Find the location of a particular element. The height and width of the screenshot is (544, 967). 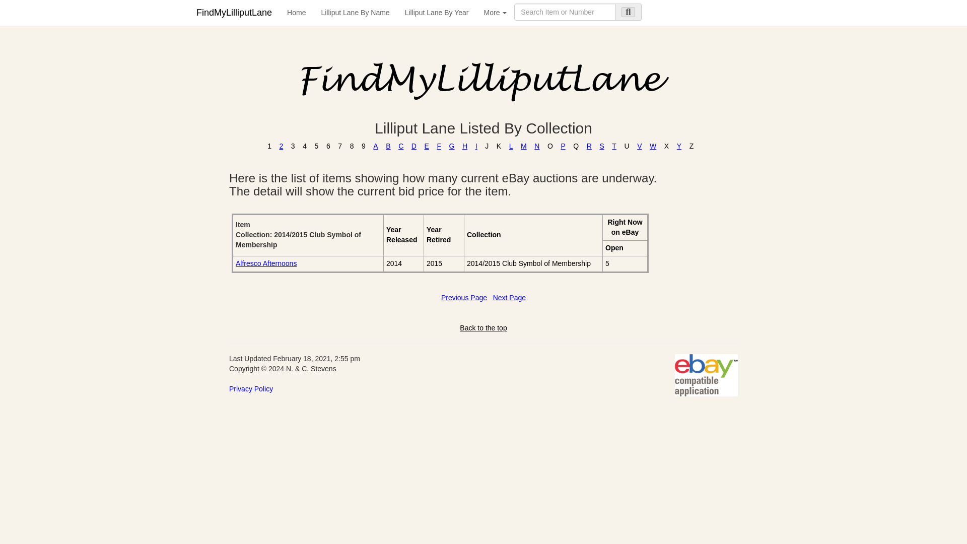

Back to the home page is located at coordinates (296, 12).